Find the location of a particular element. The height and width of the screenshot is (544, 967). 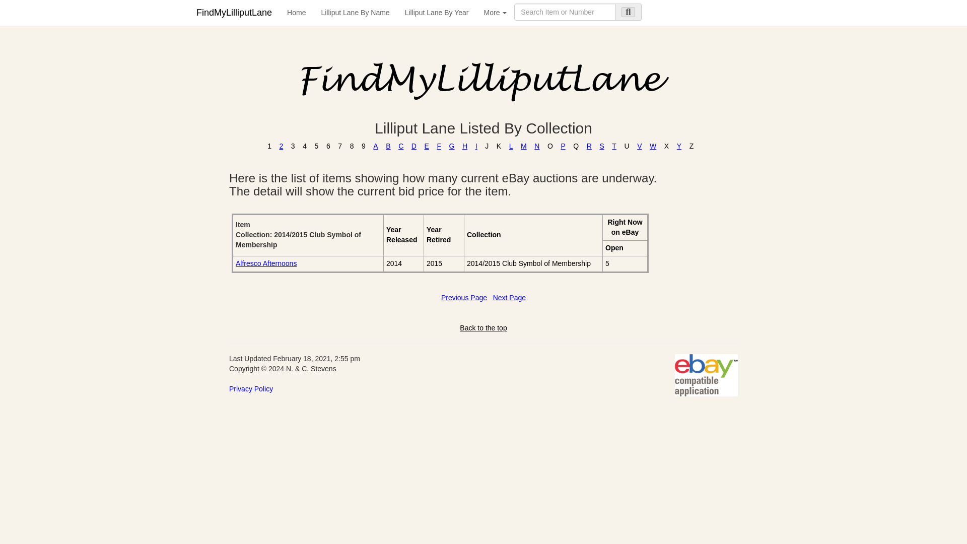

Back to the home page is located at coordinates (296, 12).